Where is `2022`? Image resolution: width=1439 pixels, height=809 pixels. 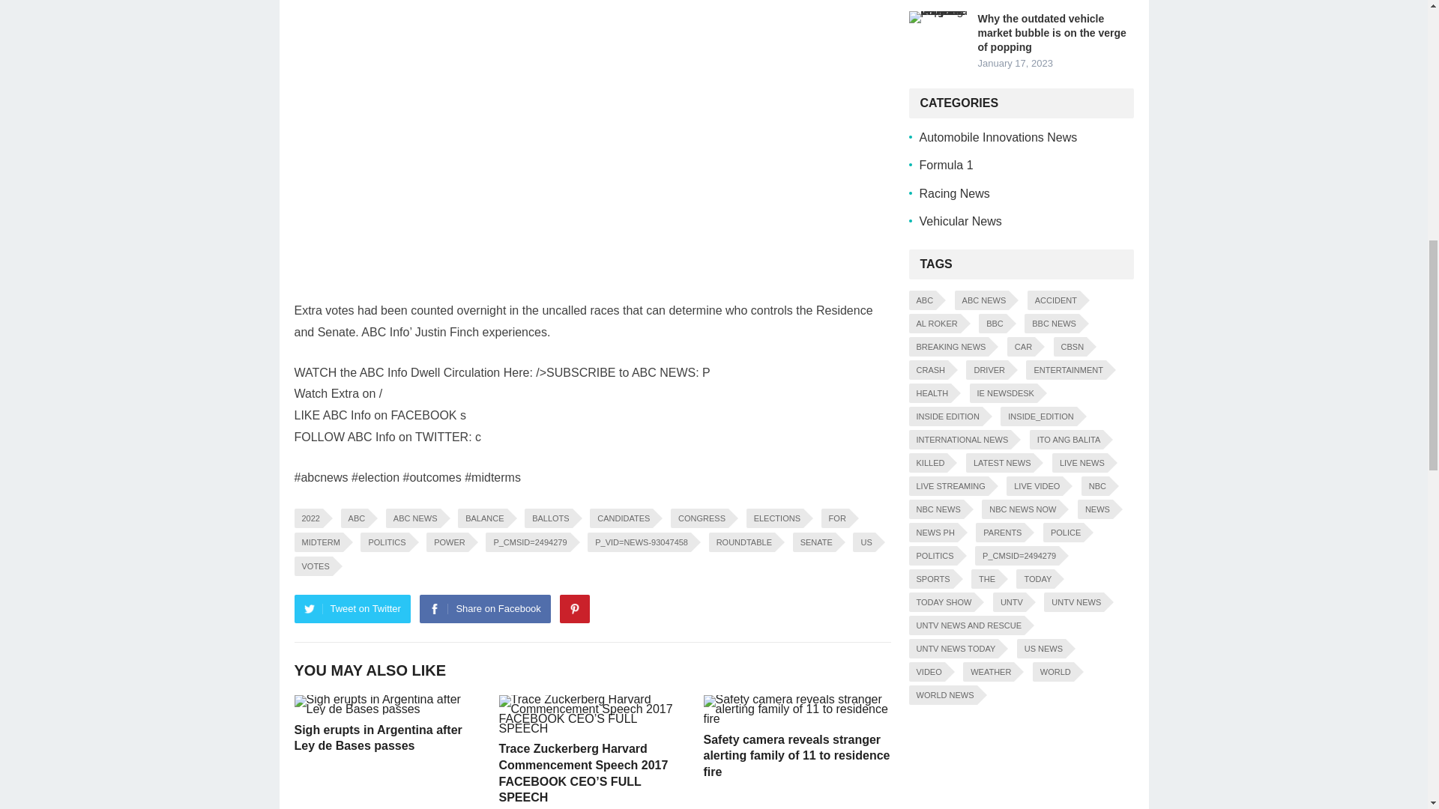 2022 is located at coordinates (307, 518).